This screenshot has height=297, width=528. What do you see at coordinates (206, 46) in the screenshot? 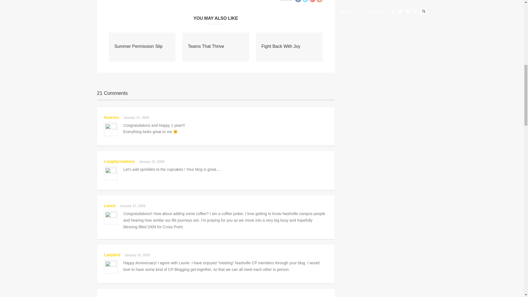
I see `Teams That Thrive` at bounding box center [206, 46].